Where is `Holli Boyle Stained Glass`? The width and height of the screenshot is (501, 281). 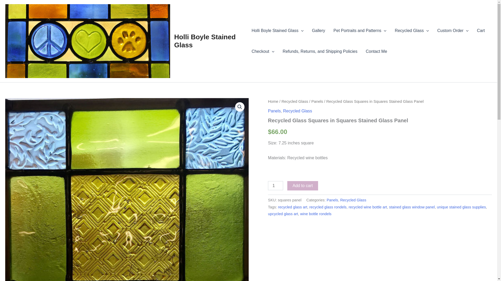
Holli Boyle Stained Glass is located at coordinates (205, 41).